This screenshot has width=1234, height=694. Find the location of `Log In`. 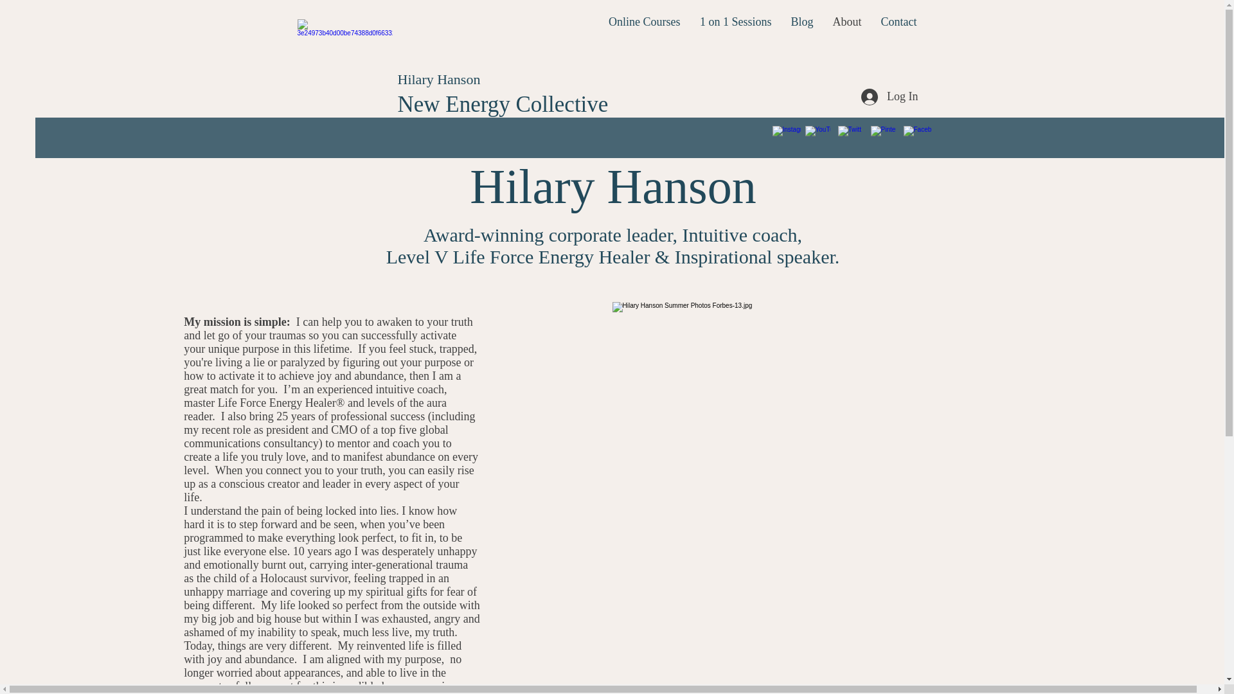

Log In is located at coordinates (890, 96).